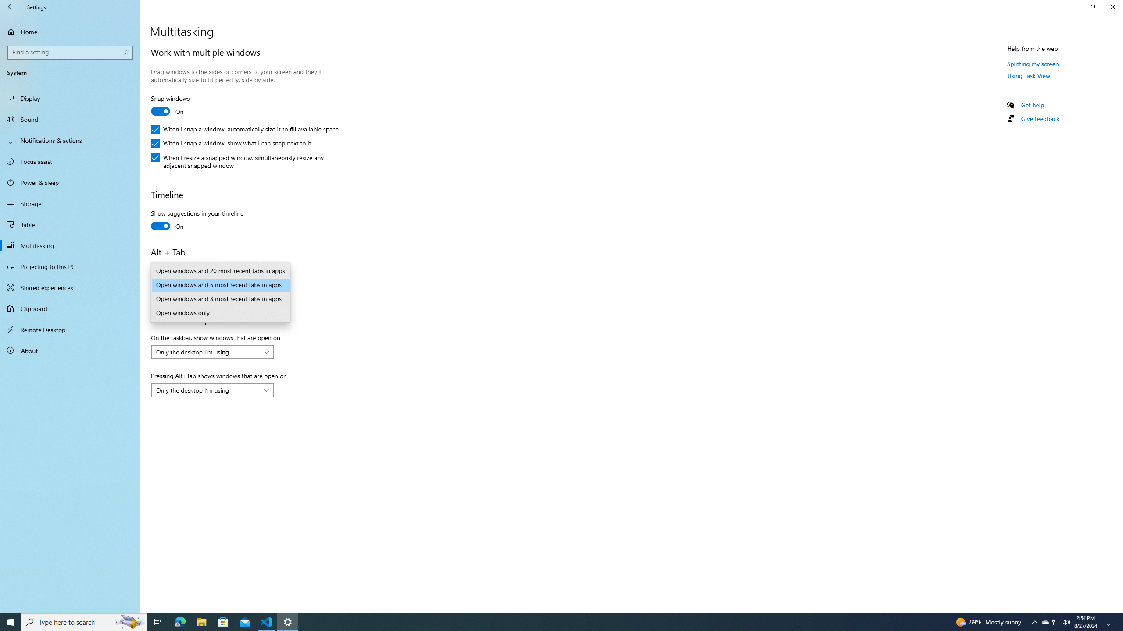  I want to click on Snap windows, so click(183, 106).